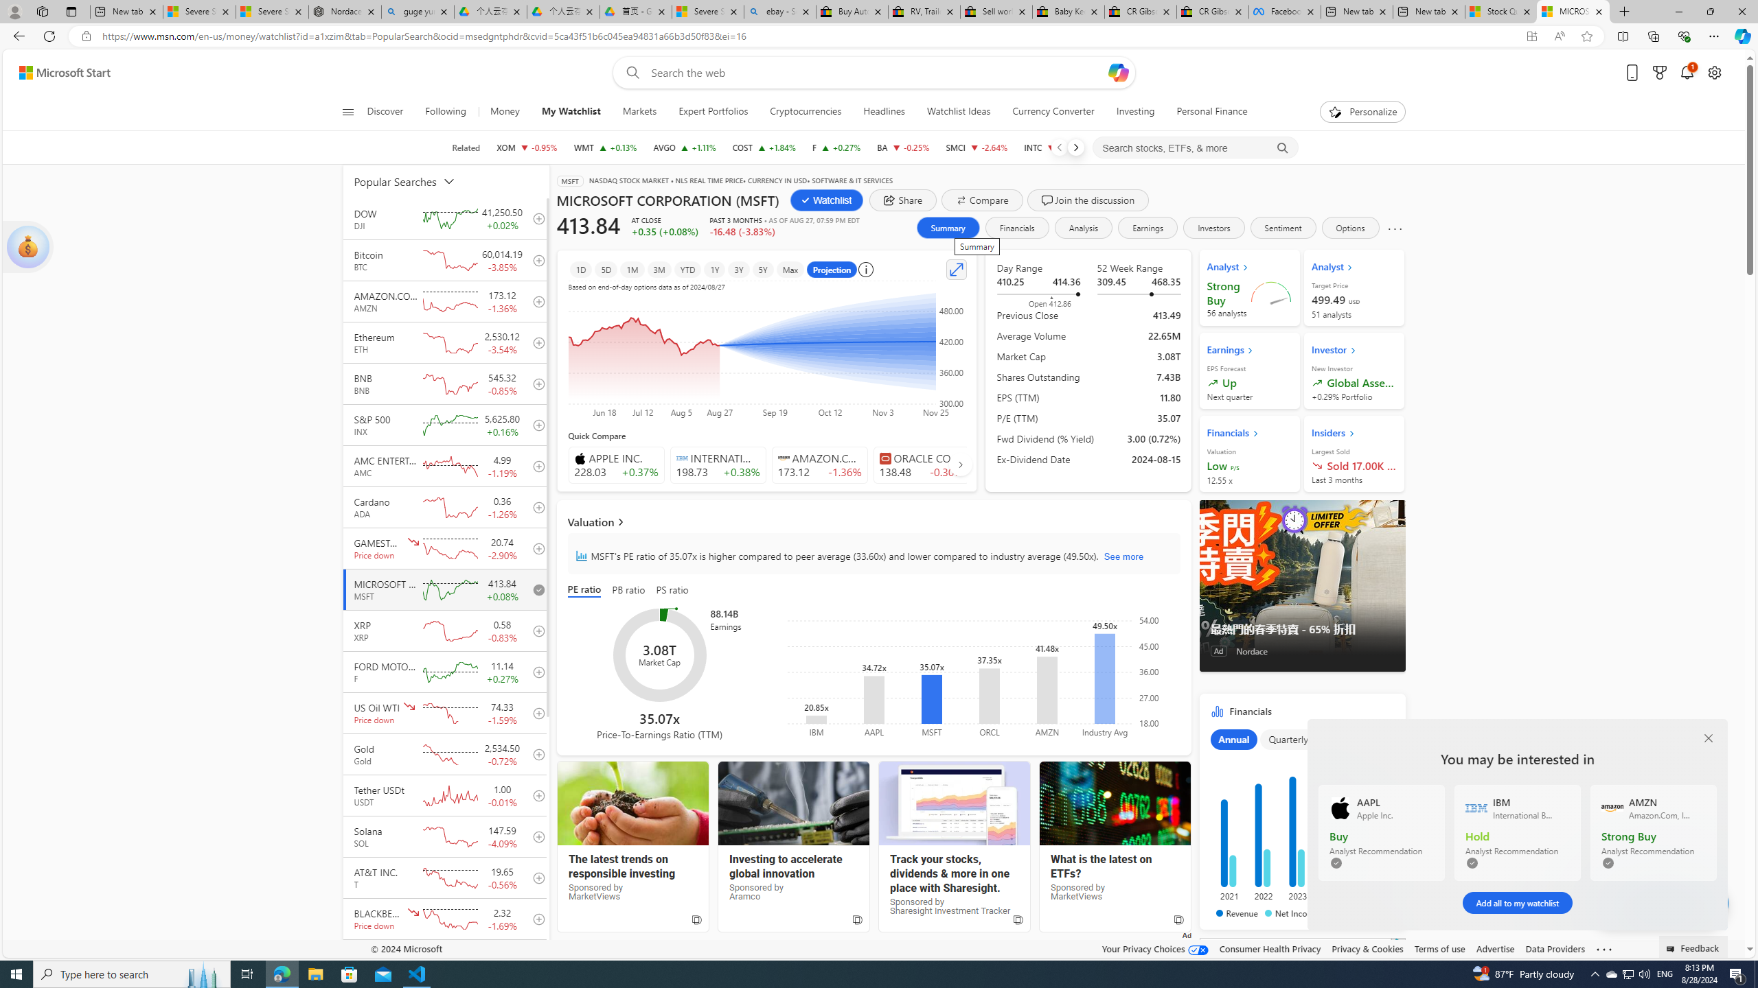  Describe the element at coordinates (659, 269) in the screenshot. I see `3M` at that location.